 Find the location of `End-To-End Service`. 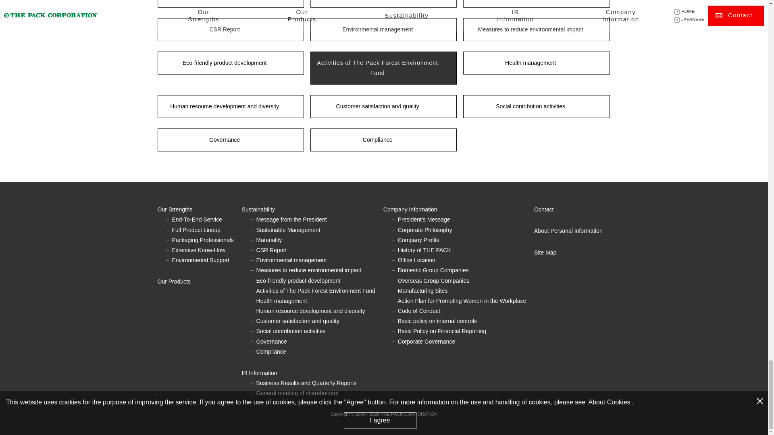

End-To-End Service is located at coordinates (197, 219).